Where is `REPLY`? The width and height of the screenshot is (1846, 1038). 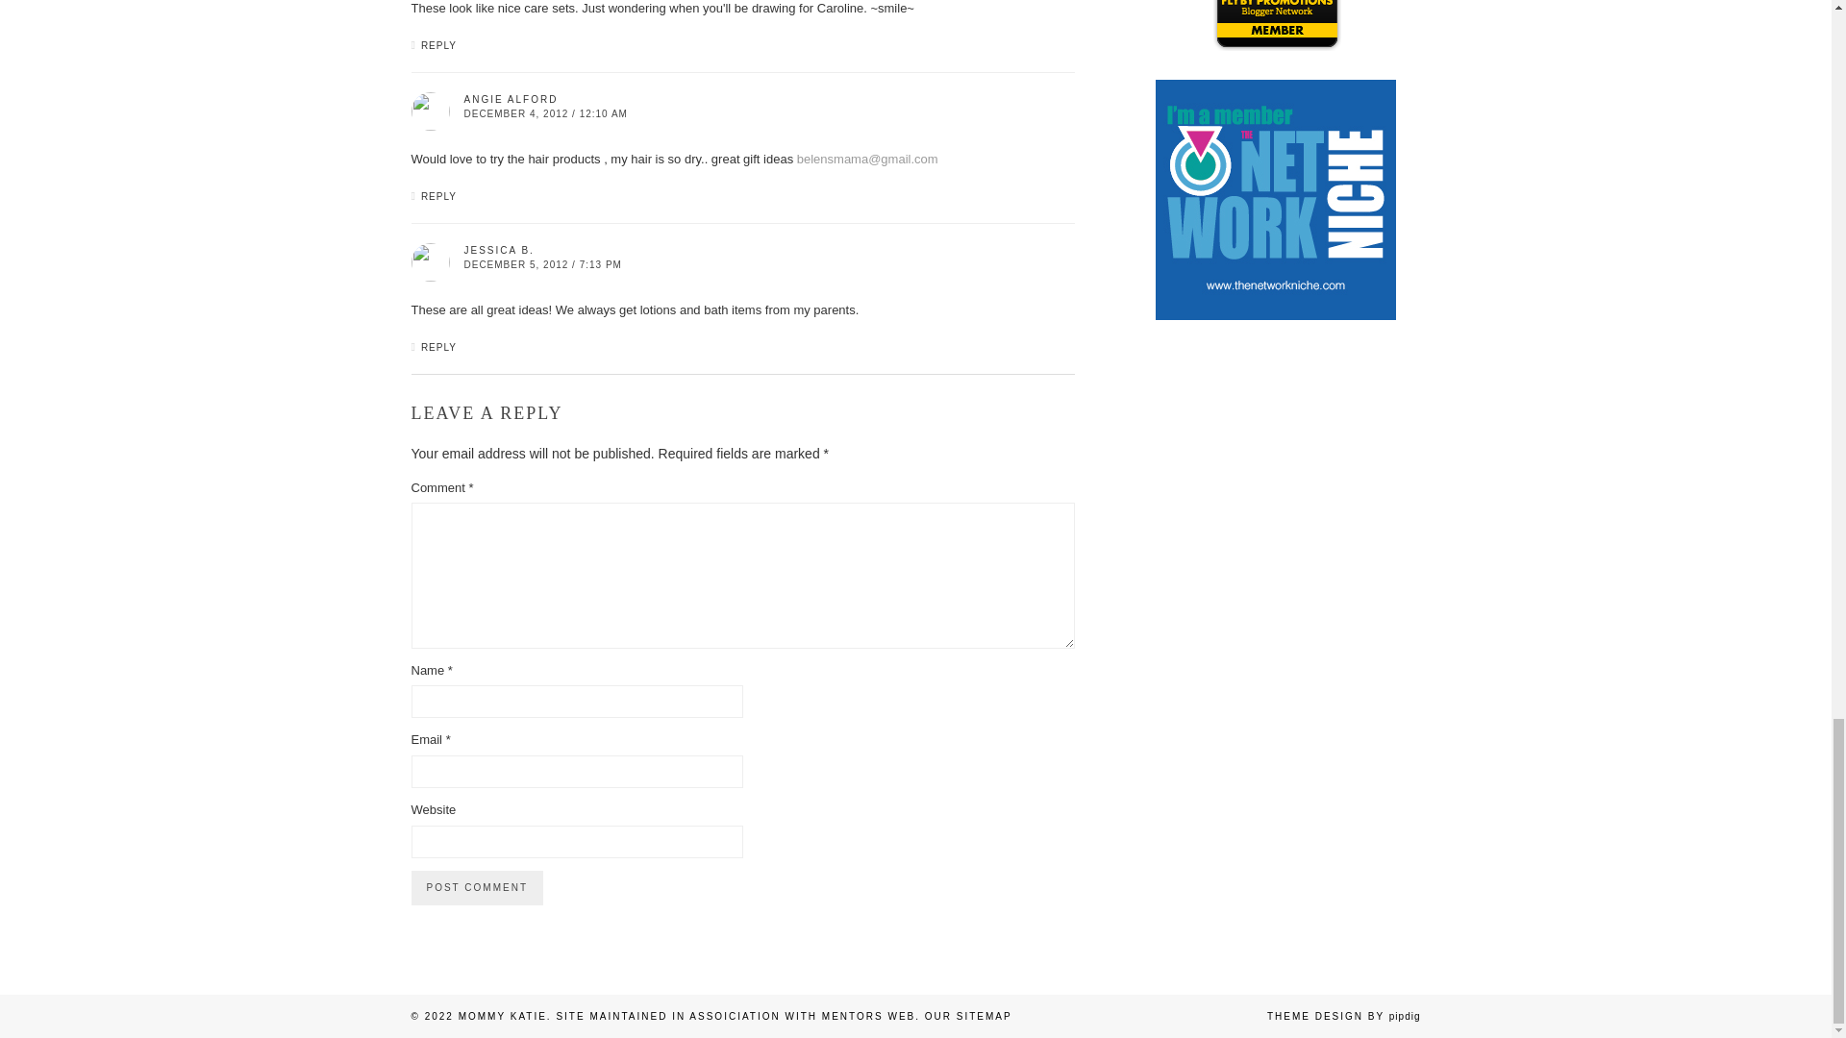
REPLY is located at coordinates (438, 196).